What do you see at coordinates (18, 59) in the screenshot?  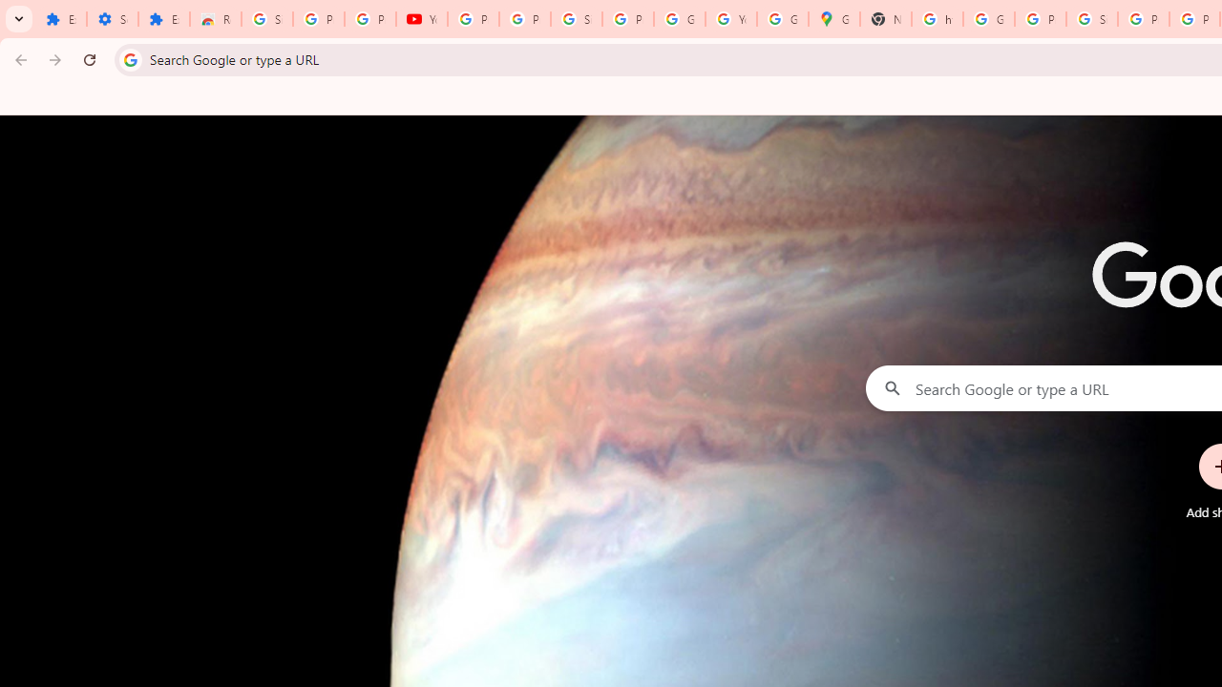 I see `Back` at bounding box center [18, 59].